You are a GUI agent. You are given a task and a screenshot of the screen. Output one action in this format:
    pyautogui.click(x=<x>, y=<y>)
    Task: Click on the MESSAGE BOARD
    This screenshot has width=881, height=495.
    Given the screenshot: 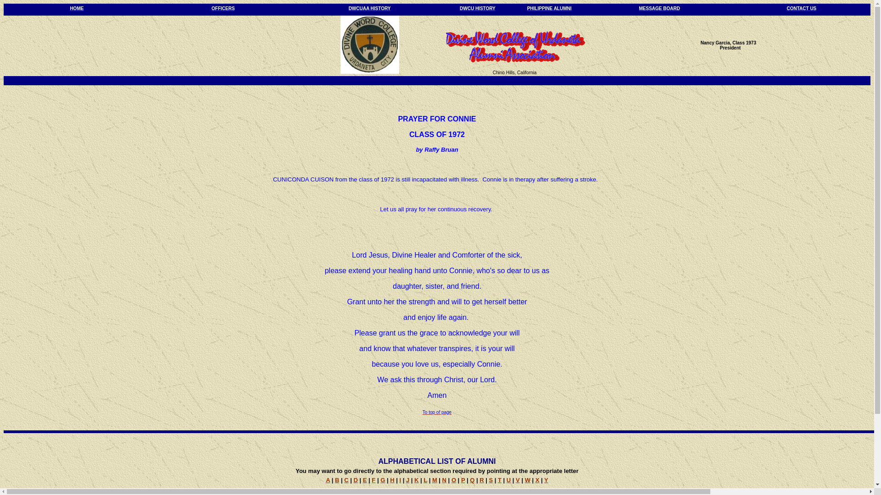 What is the action you would take?
    pyautogui.click(x=660, y=7)
    